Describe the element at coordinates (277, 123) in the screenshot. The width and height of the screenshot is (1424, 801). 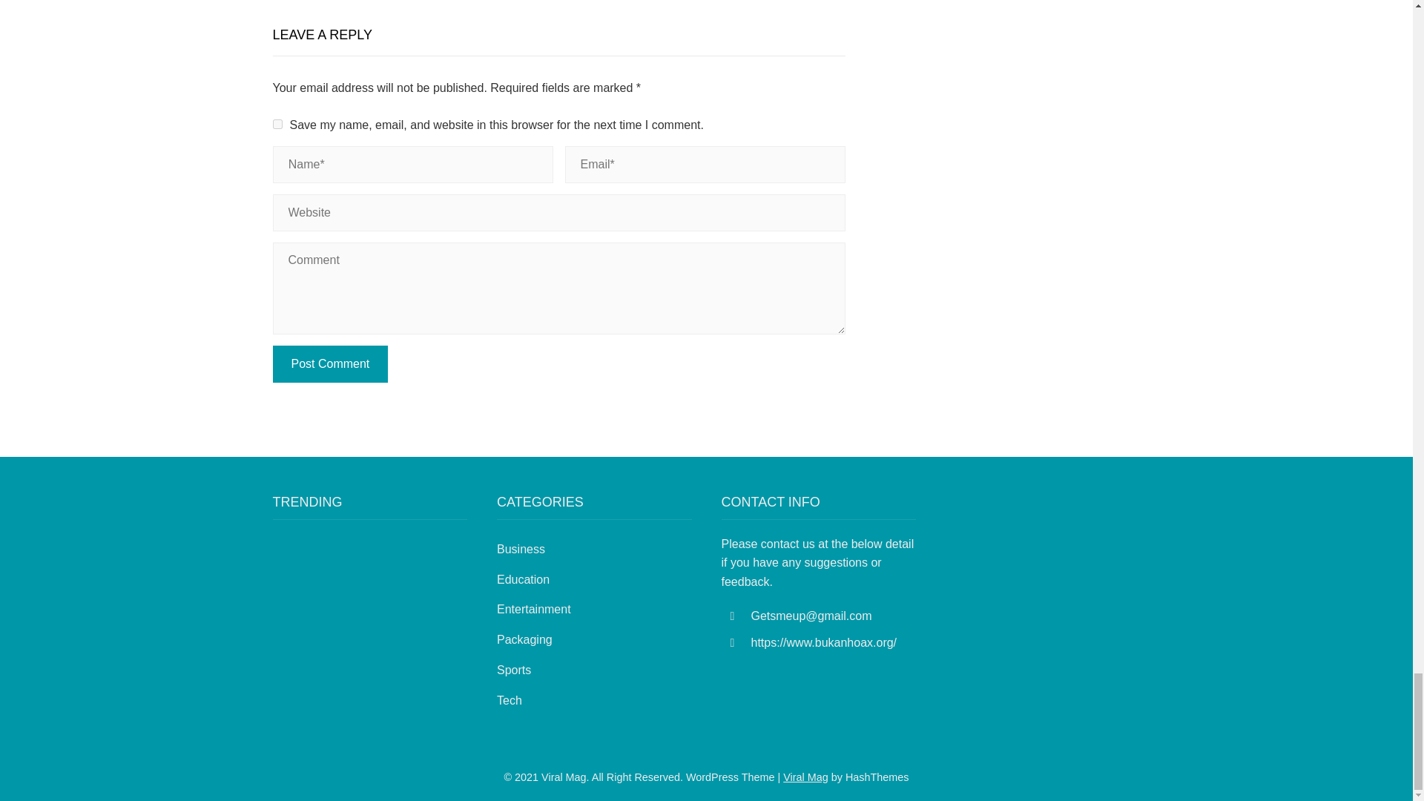
I see `yes` at that location.